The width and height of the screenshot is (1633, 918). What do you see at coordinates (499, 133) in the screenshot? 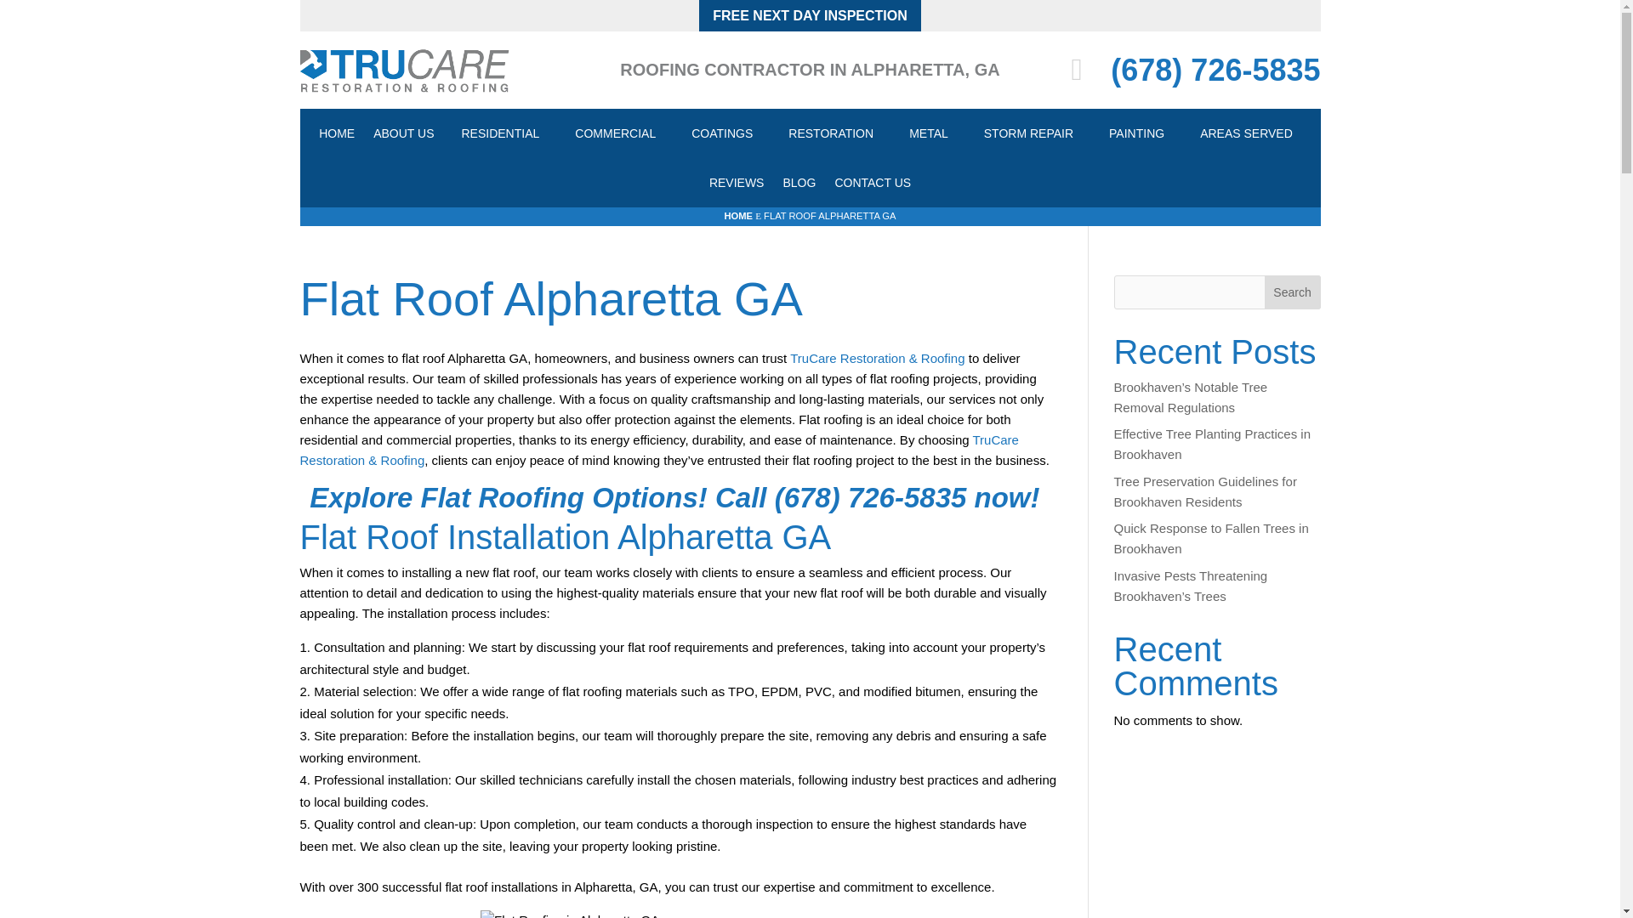
I see `RESIDENTIAL` at bounding box center [499, 133].